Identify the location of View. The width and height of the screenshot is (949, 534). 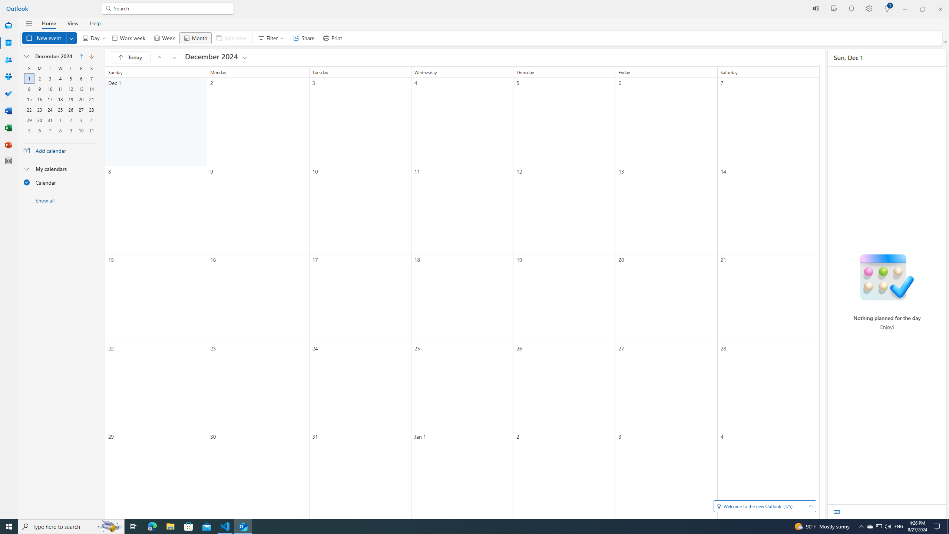
(73, 23).